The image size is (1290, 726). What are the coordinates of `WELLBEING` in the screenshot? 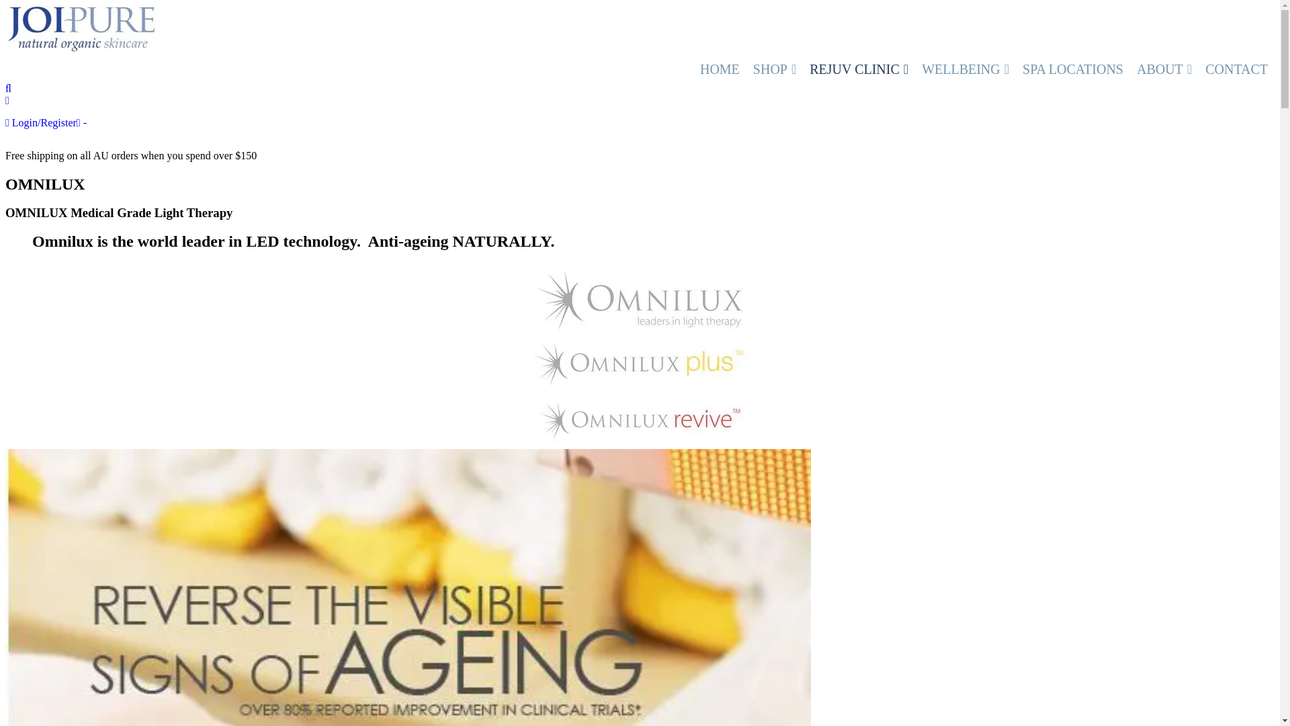 It's located at (965, 69).